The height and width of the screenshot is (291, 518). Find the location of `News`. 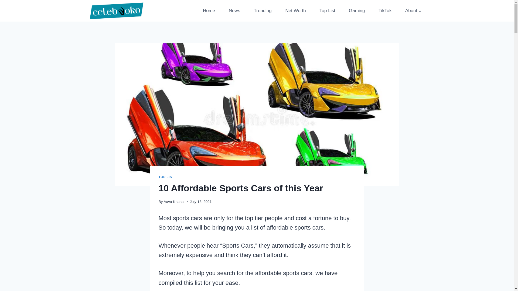

News is located at coordinates (234, 11).